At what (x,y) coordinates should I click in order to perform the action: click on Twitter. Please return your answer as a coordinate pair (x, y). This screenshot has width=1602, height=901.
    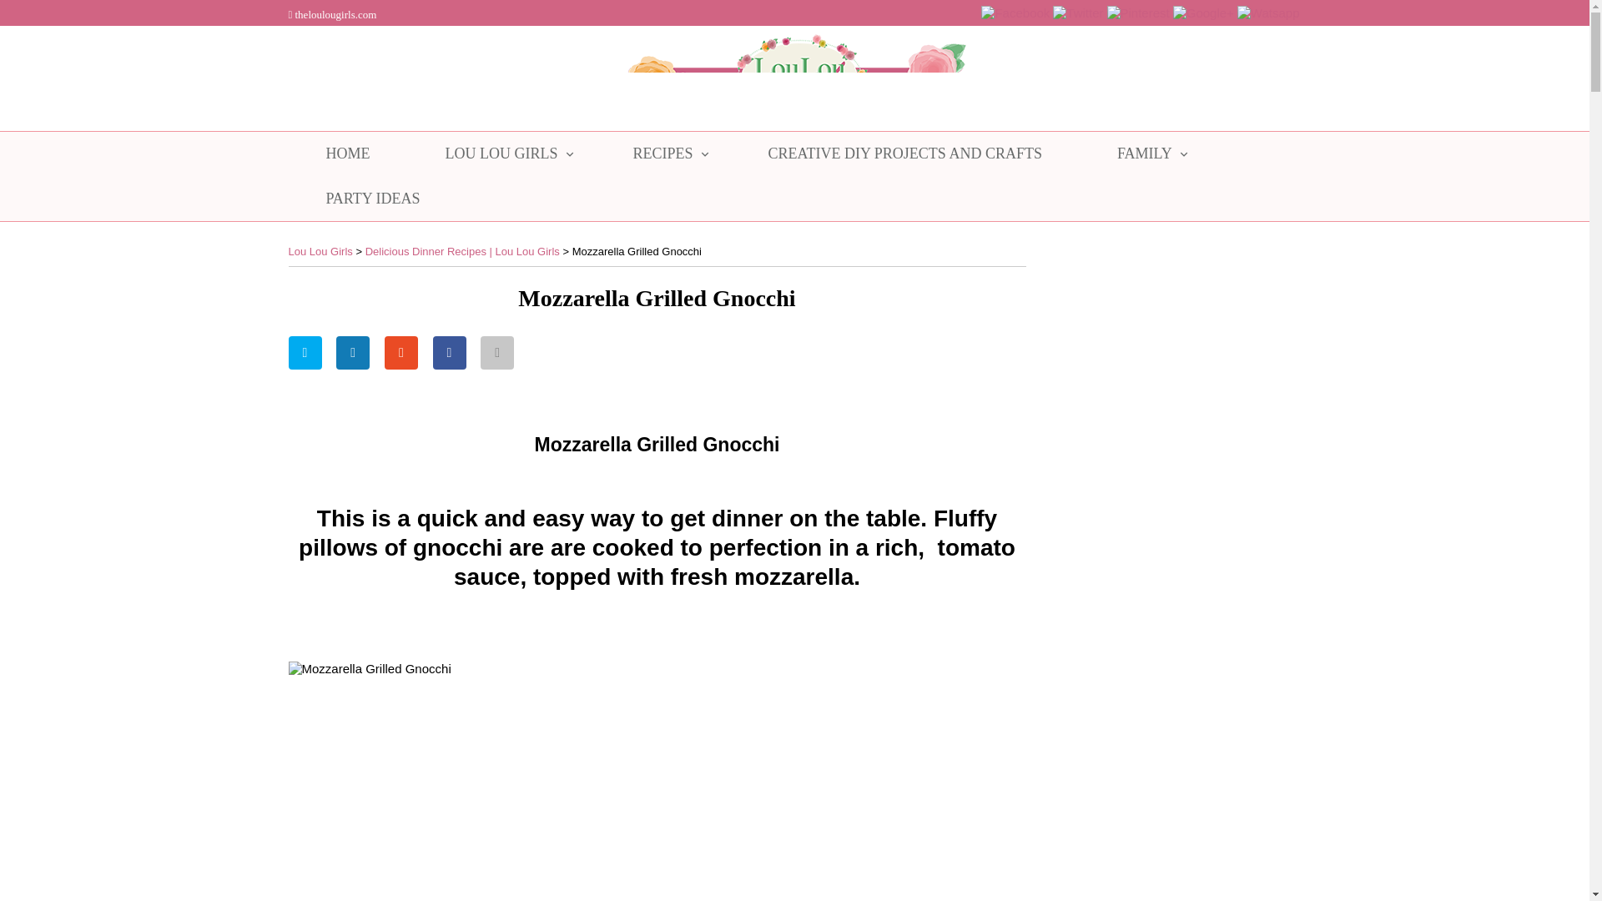
    Looking at the image, I should click on (1078, 12).